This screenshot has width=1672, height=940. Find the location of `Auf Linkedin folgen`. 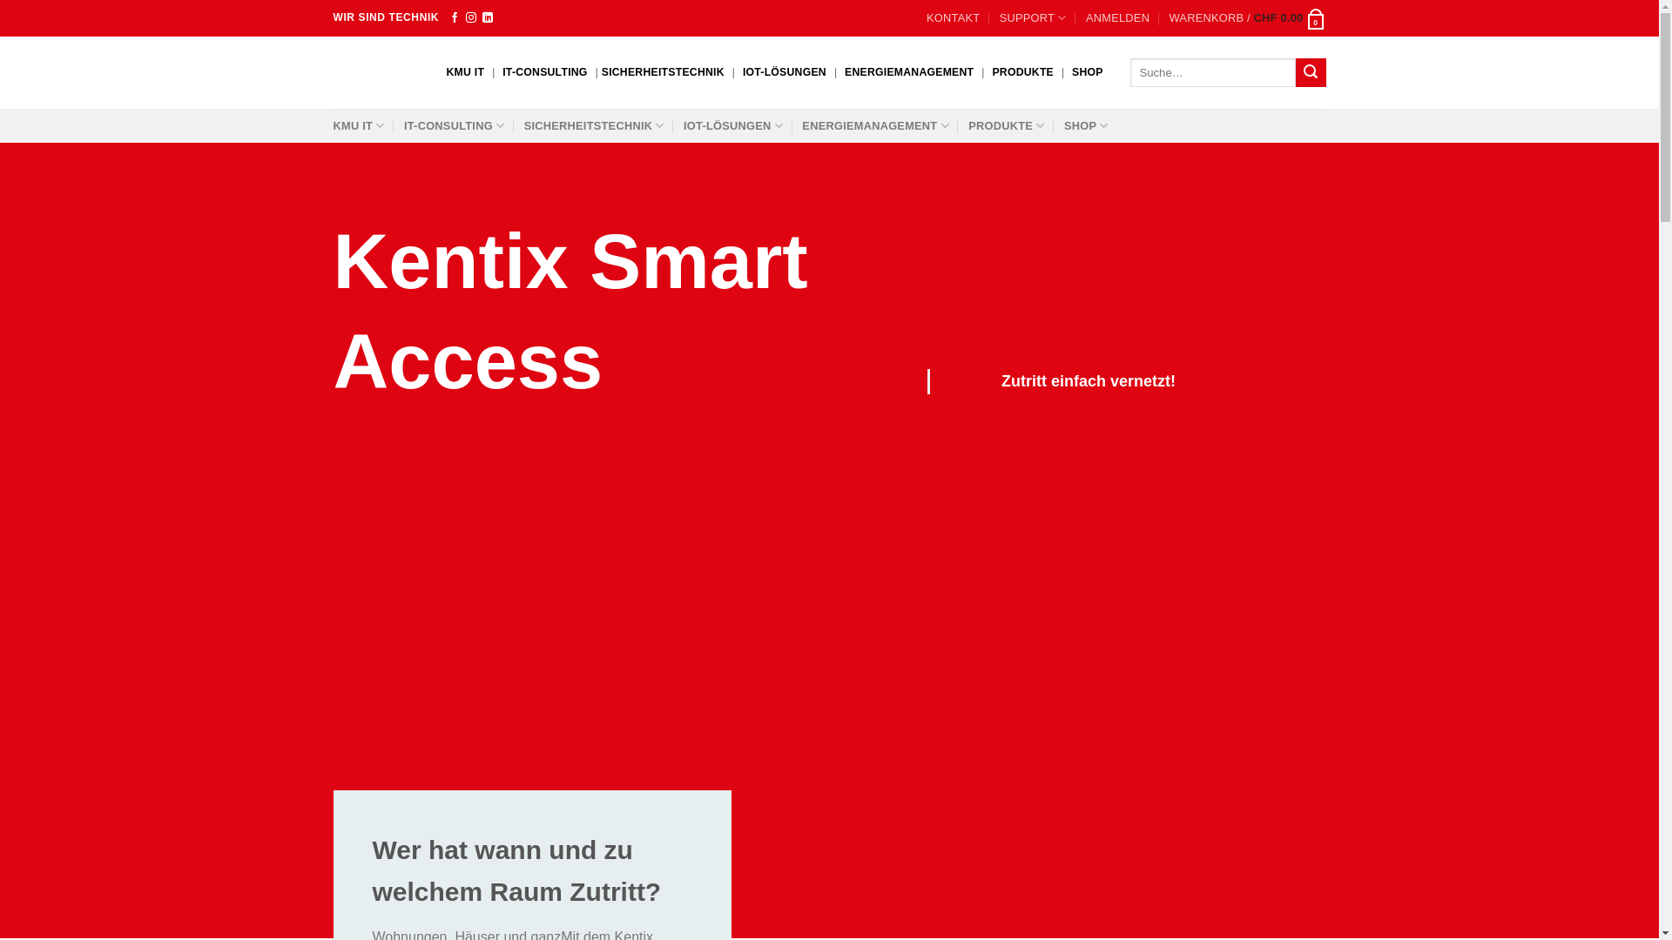

Auf Linkedin folgen is located at coordinates (488, 18).